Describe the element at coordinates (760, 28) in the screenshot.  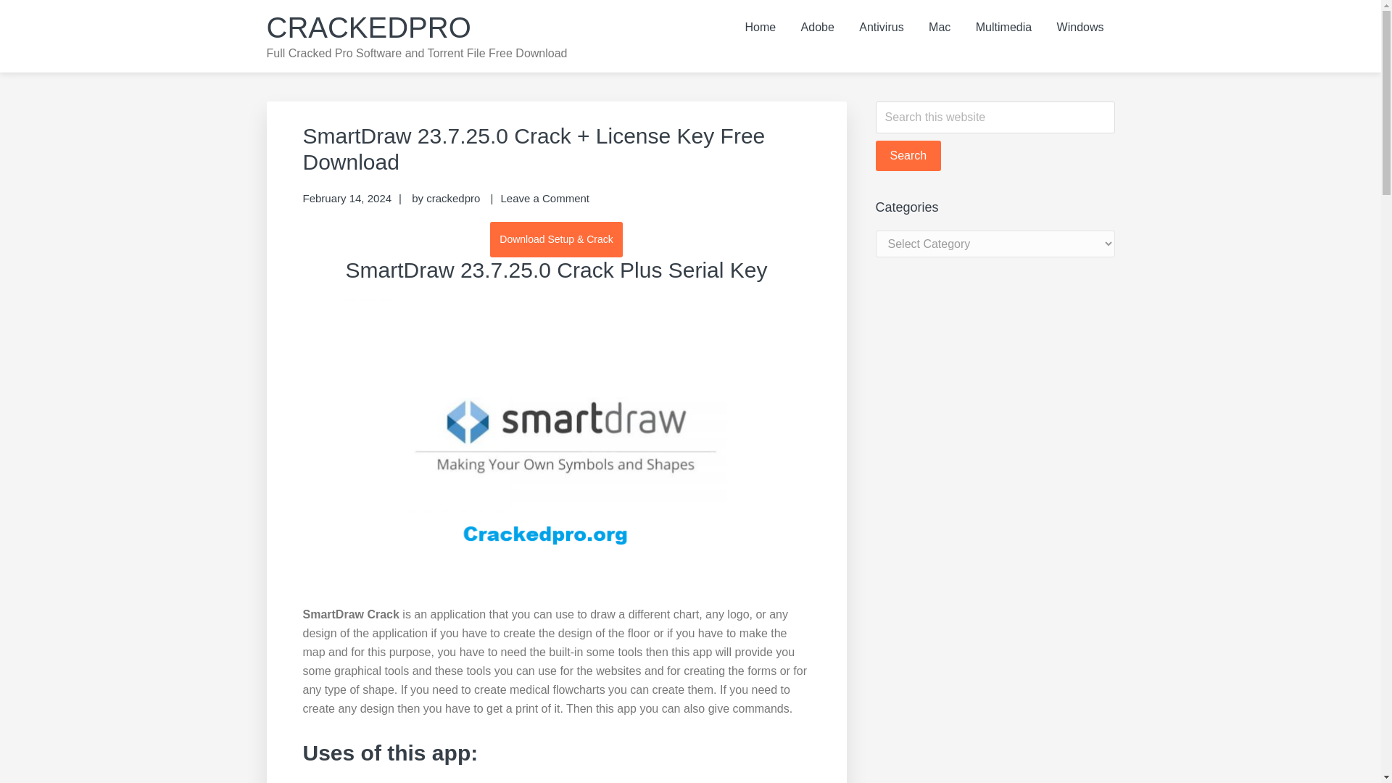
I see `Home` at that location.